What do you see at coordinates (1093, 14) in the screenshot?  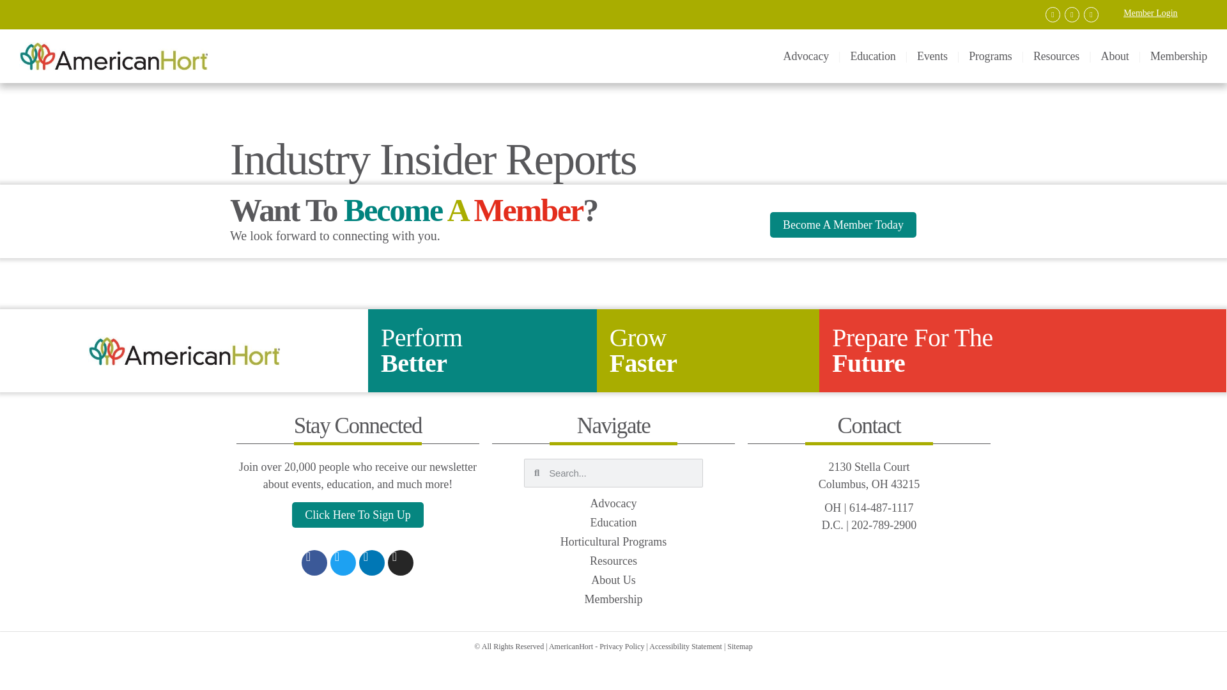 I see `Instagram` at bounding box center [1093, 14].